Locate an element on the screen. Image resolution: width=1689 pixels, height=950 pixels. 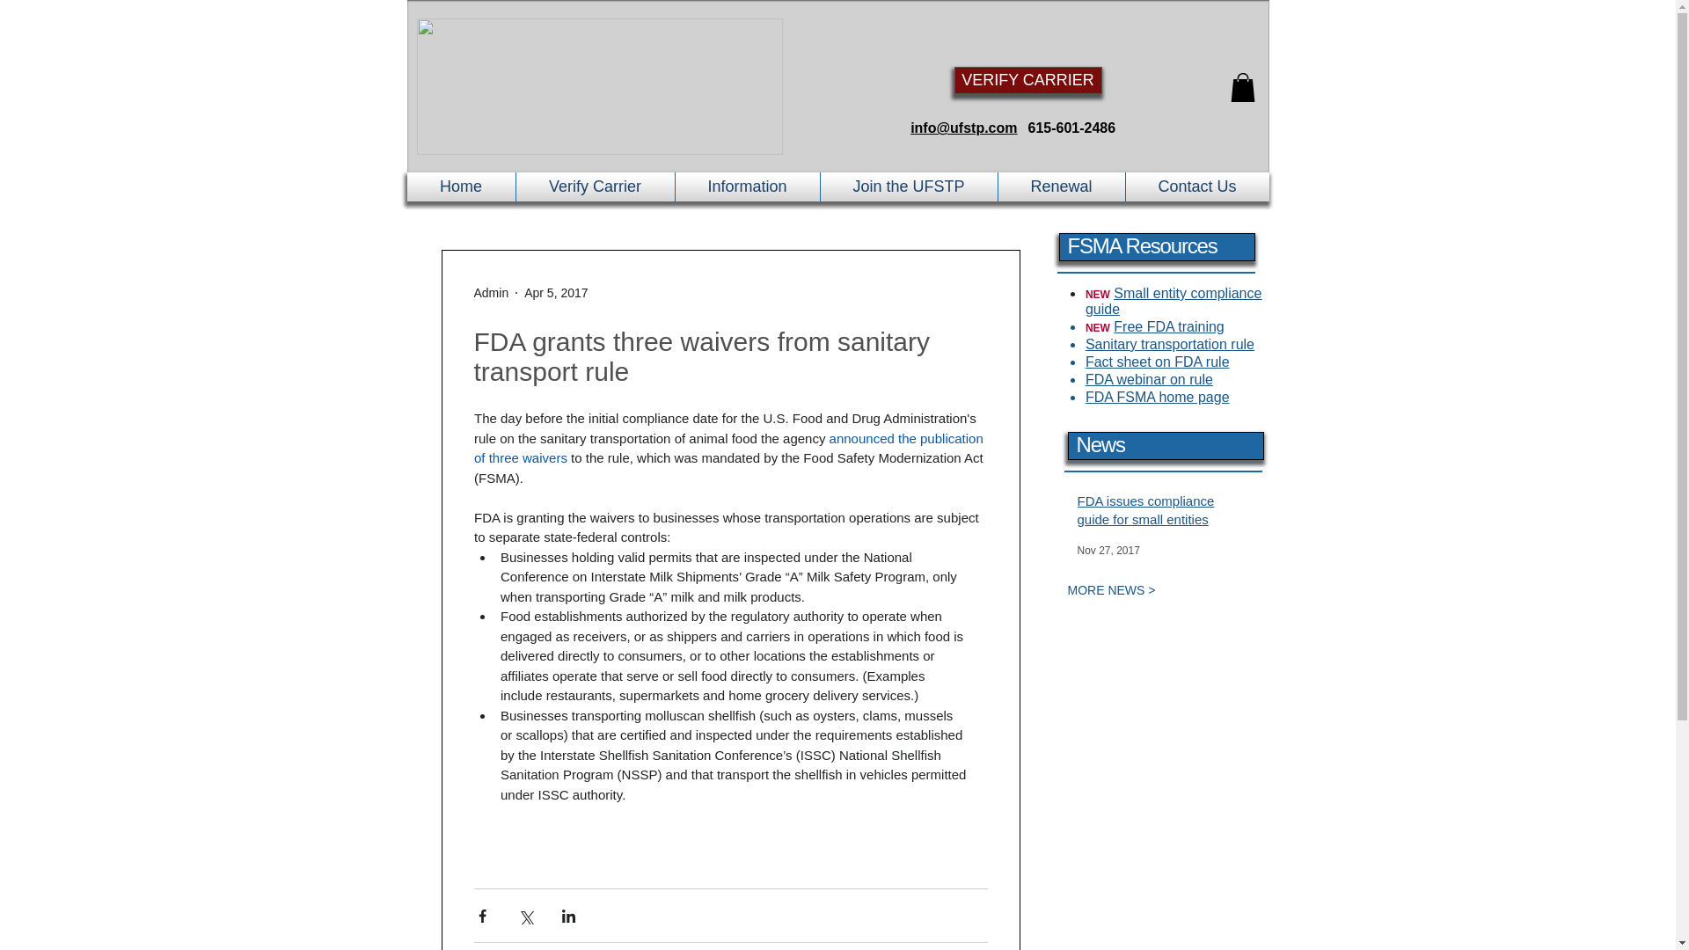
FDA FSMA home page is located at coordinates (1158, 397).